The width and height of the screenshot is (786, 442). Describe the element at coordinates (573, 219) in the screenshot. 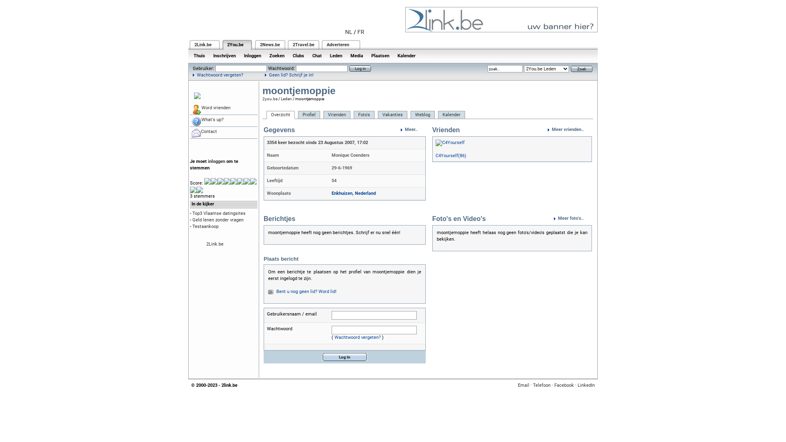

I see `Meer foto's..` at that location.